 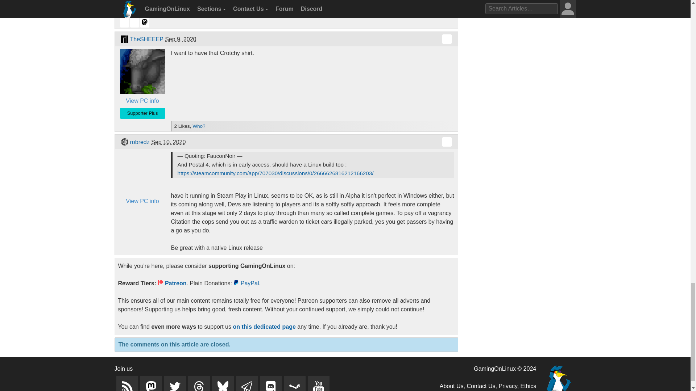 What do you see at coordinates (447, 39) in the screenshot?
I see `Link to this comment` at bounding box center [447, 39].